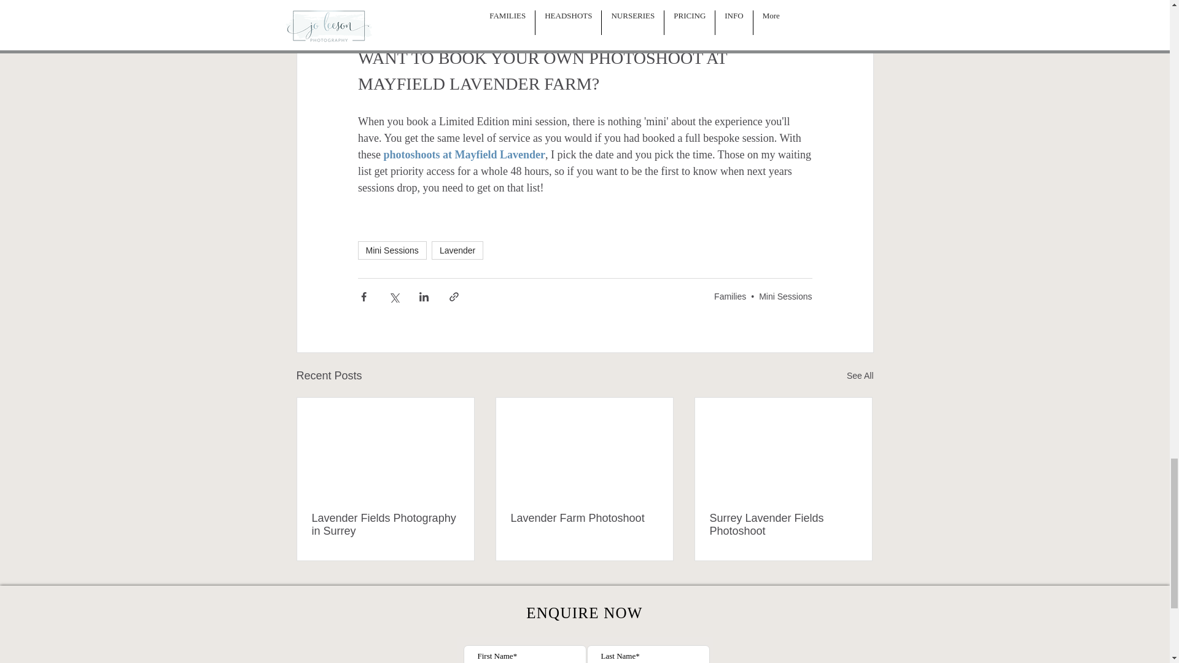 The width and height of the screenshot is (1179, 663). I want to click on See All, so click(860, 376).